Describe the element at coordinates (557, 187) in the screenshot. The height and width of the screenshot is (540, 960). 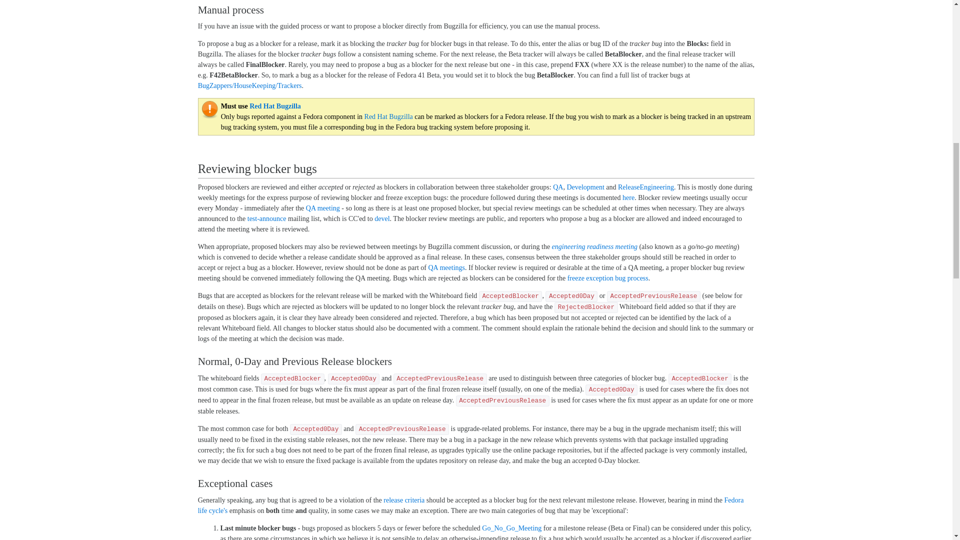
I see `QA` at that location.